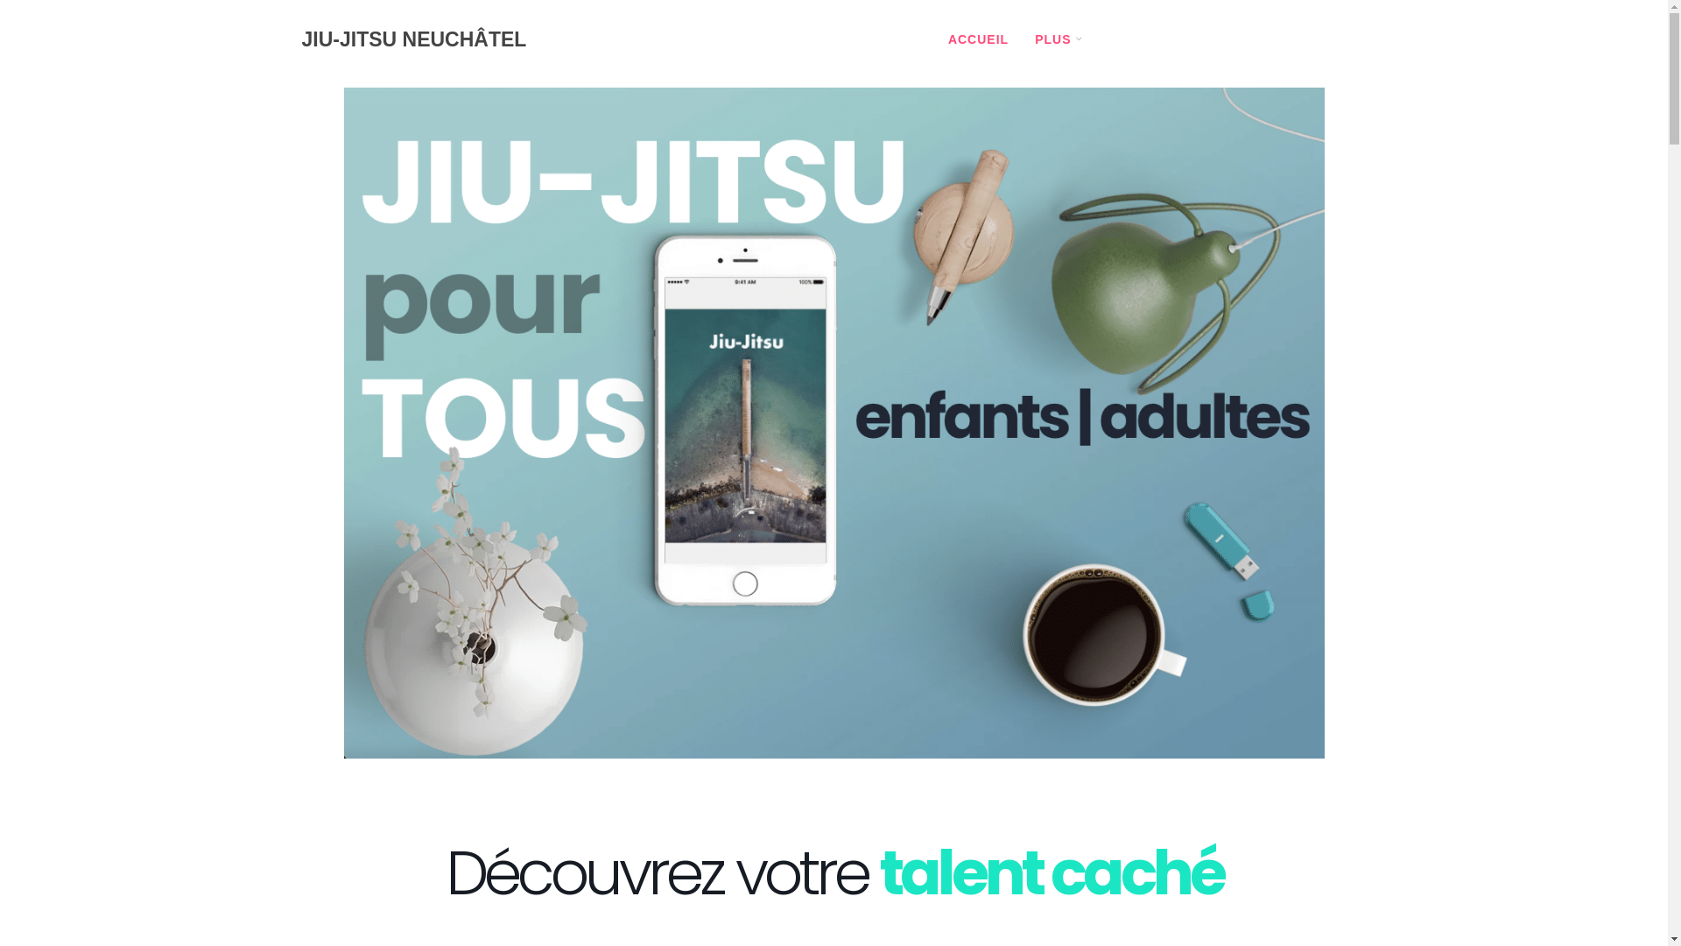  I want to click on MEMBRE, so click(1323, 39).